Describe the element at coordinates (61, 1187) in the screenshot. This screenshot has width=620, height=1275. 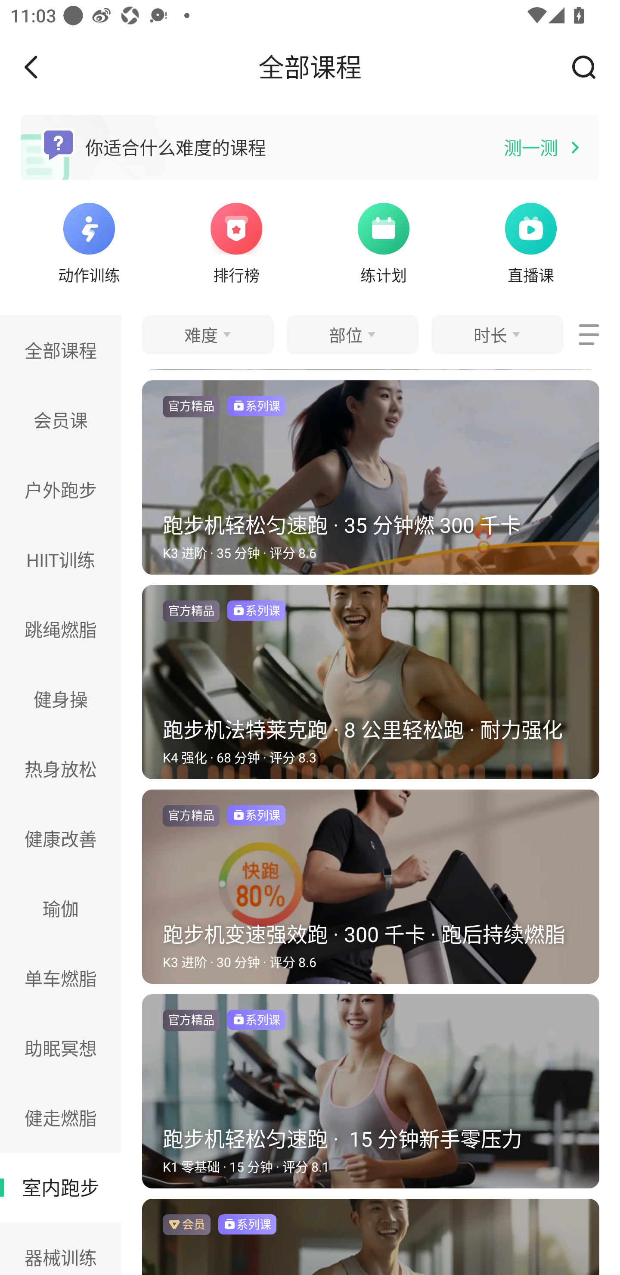
I see `室内跑步` at that location.